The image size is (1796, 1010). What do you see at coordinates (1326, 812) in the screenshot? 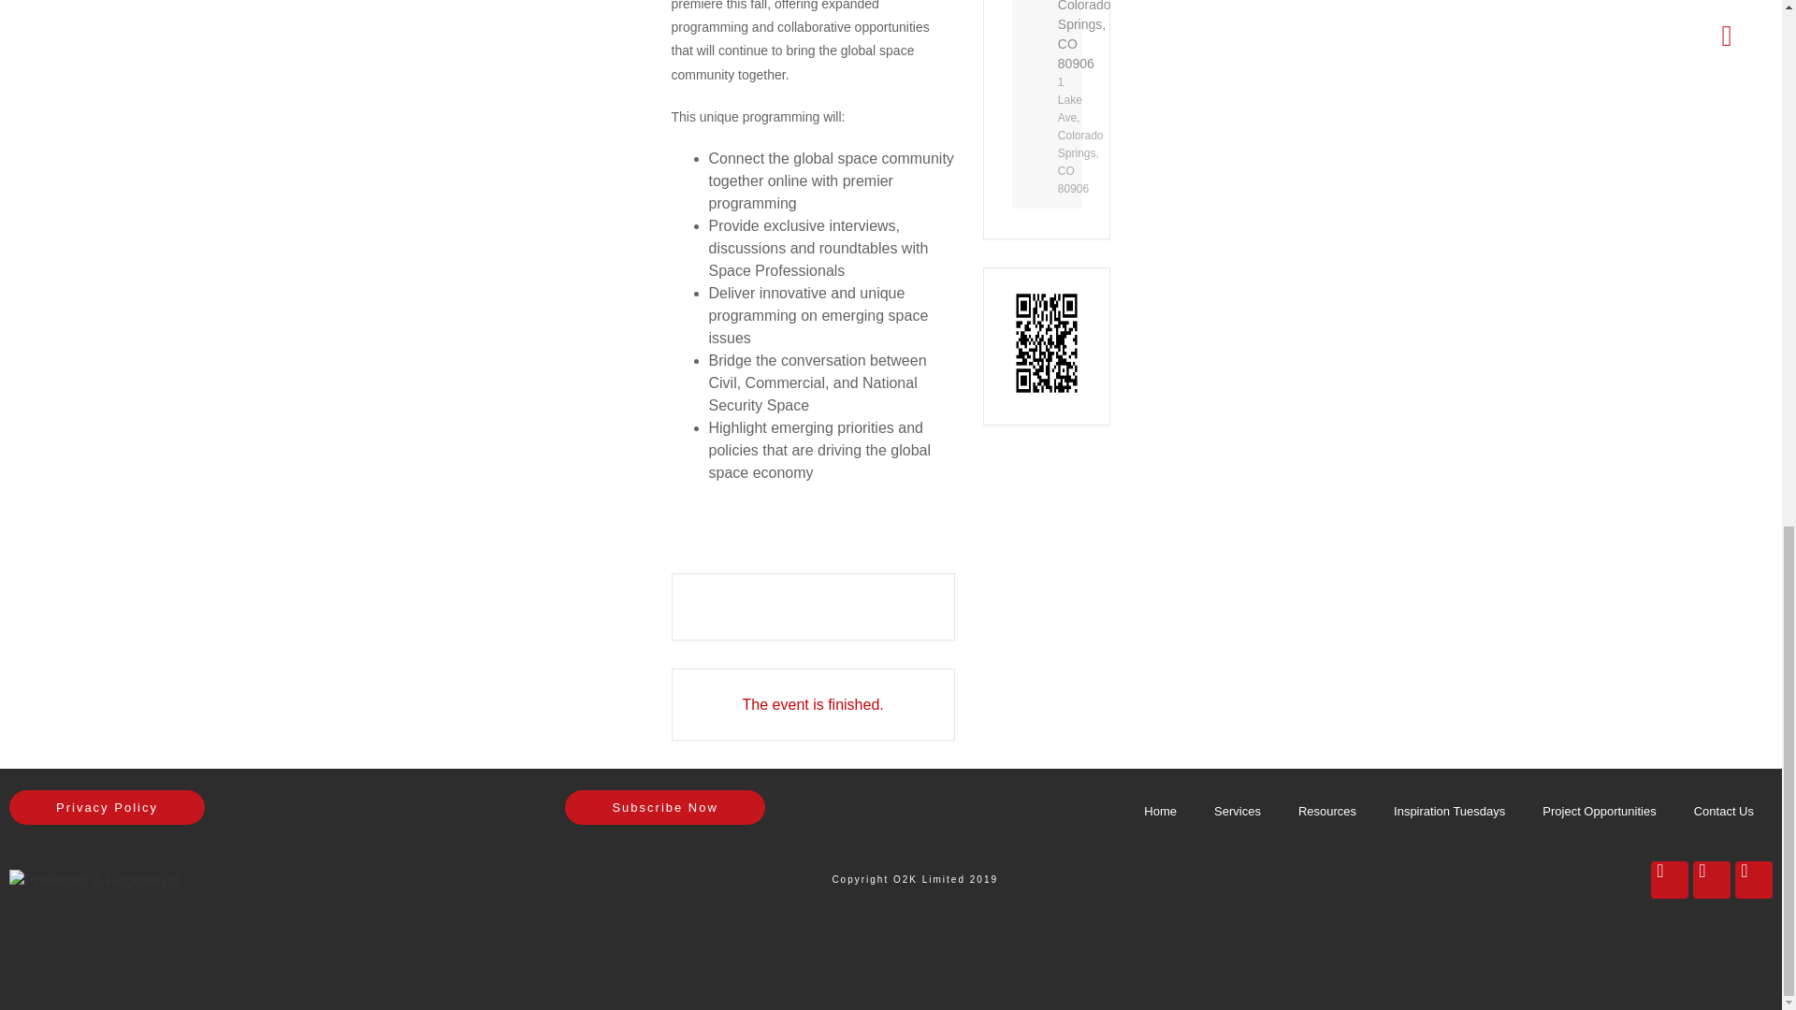
I see `Resources` at bounding box center [1326, 812].